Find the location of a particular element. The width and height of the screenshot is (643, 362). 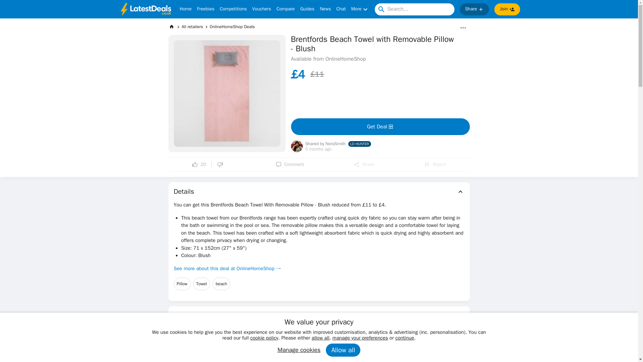

Competitions is located at coordinates (233, 9).